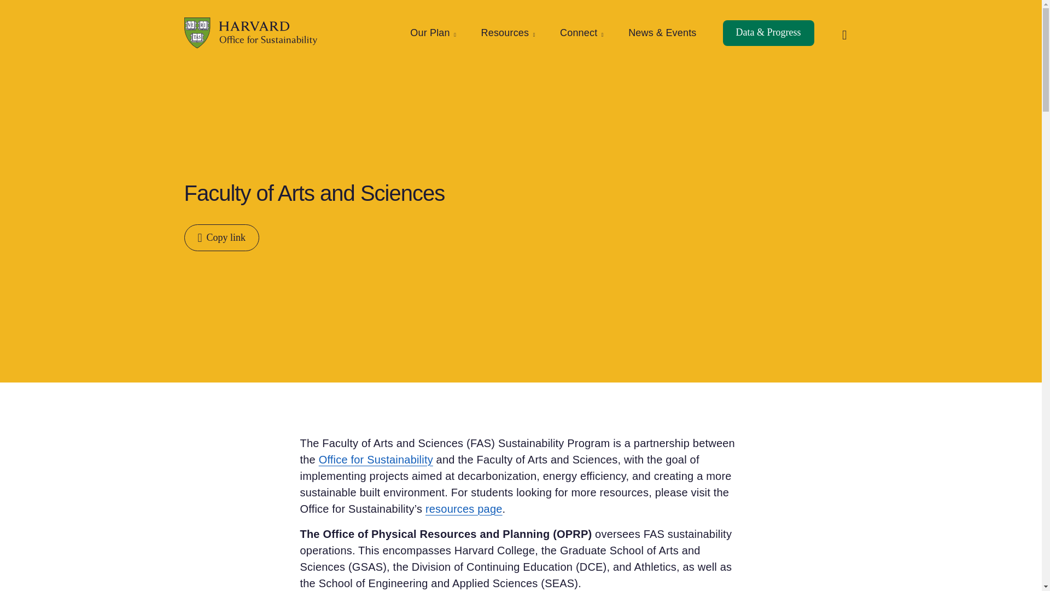 This screenshot has height=591, width=1050. What do you see at coordinates (581, 33) in the screenshot?
I see `Connect` at bounding box center [581, 33].